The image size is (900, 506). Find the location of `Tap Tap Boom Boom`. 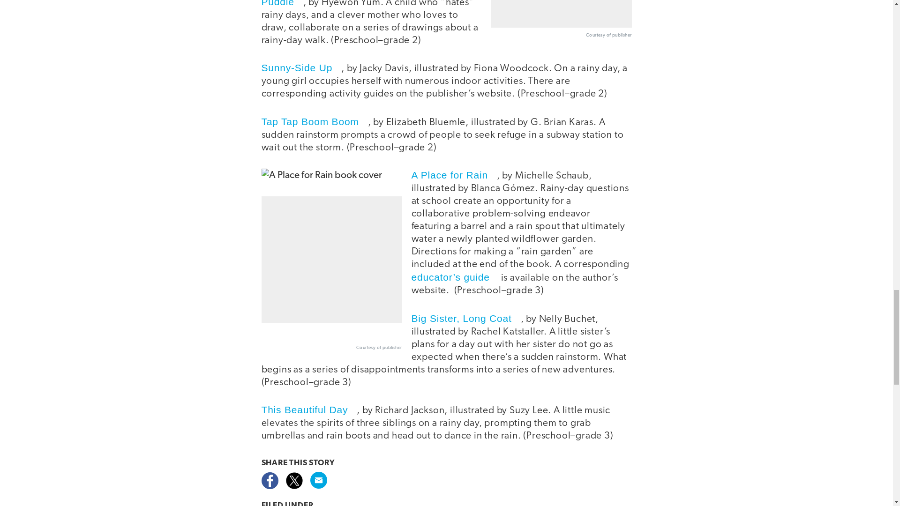

Tap Tap Boom Boom is located at coordinates (315, 122).